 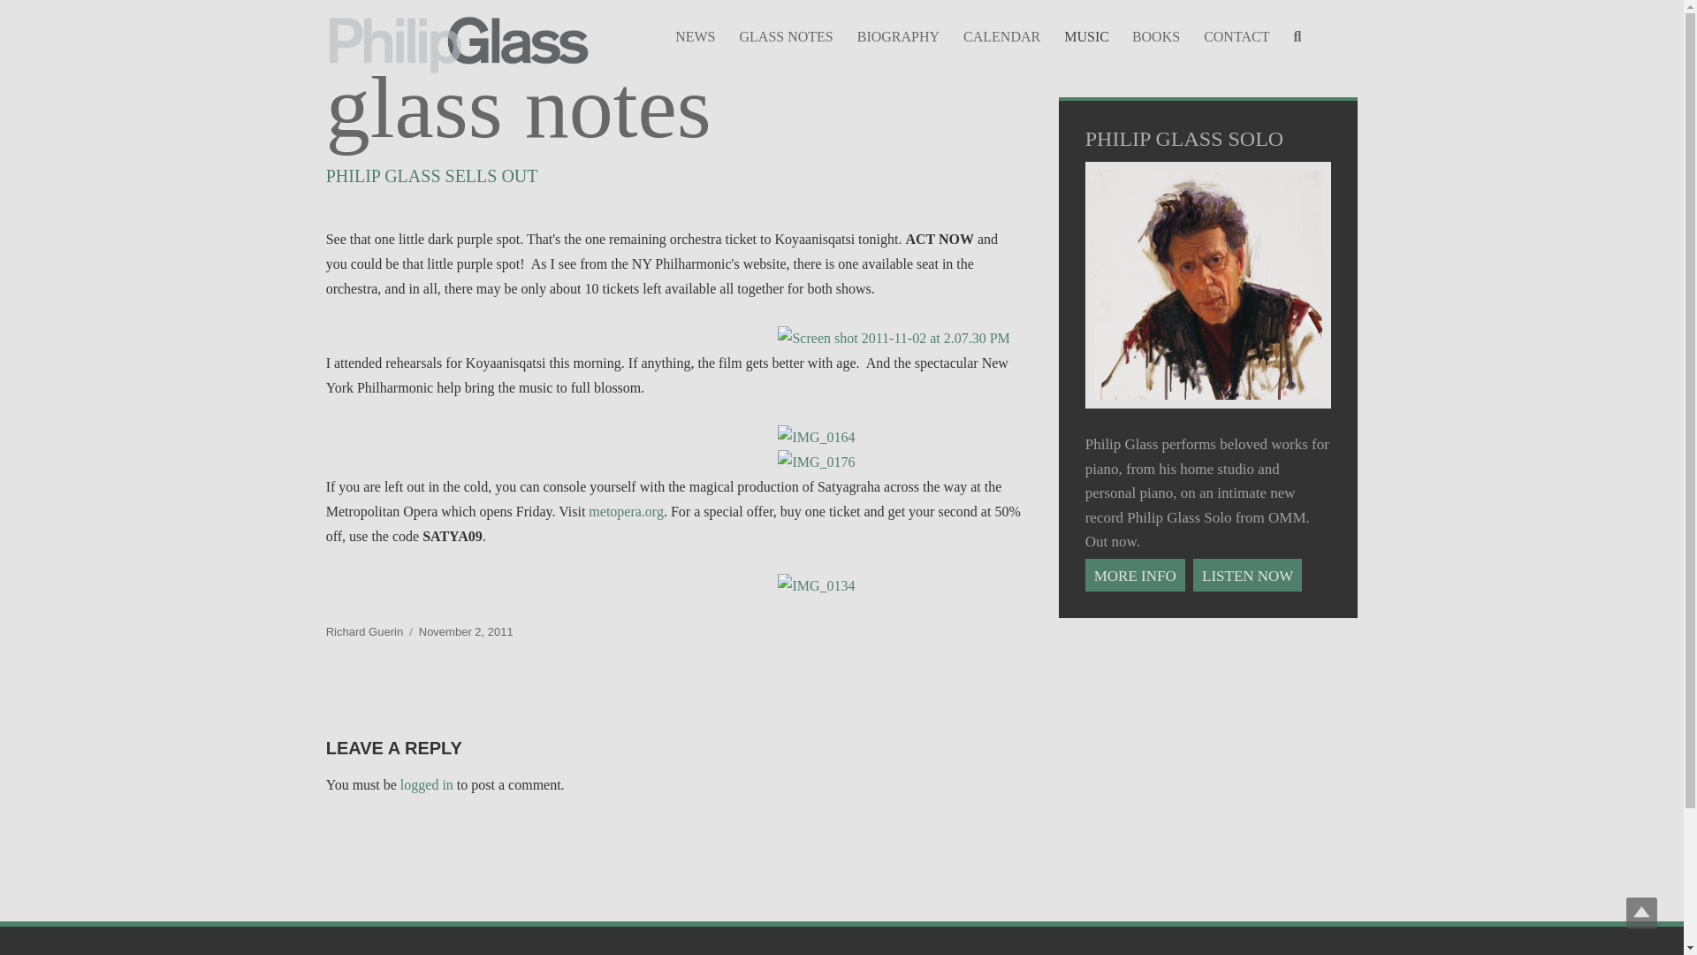 I want to click on BOOKS, so click(x=1155, y=35).